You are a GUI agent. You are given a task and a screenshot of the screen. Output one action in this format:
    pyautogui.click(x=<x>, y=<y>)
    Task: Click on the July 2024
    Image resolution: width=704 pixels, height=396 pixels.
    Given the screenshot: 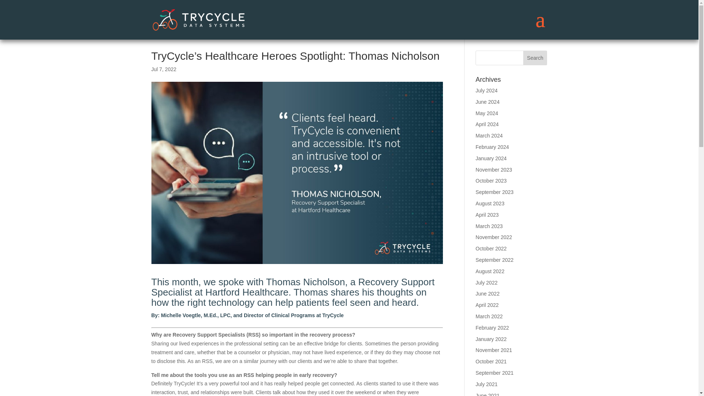 What is the action you would take?
    pyautogui.click(x=487, y=90)
    